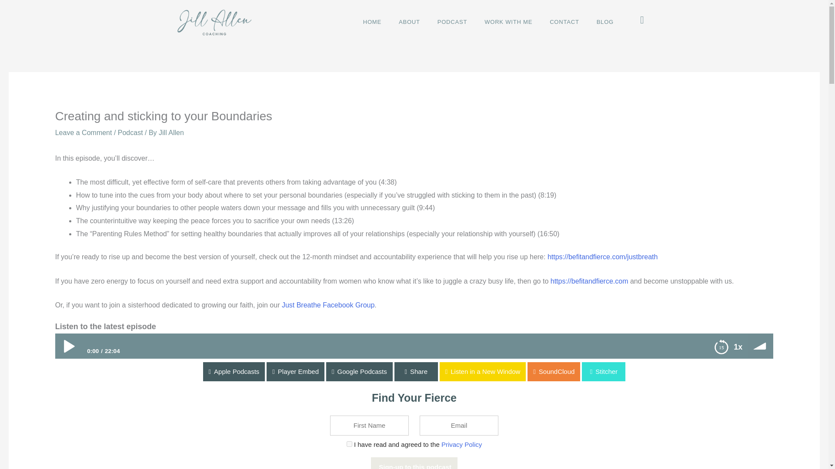 The height and width of the screenshot is (469, 835). Describe the element at coordinates (564, 22) in the screenshot. I see `CONTACT` at that location.